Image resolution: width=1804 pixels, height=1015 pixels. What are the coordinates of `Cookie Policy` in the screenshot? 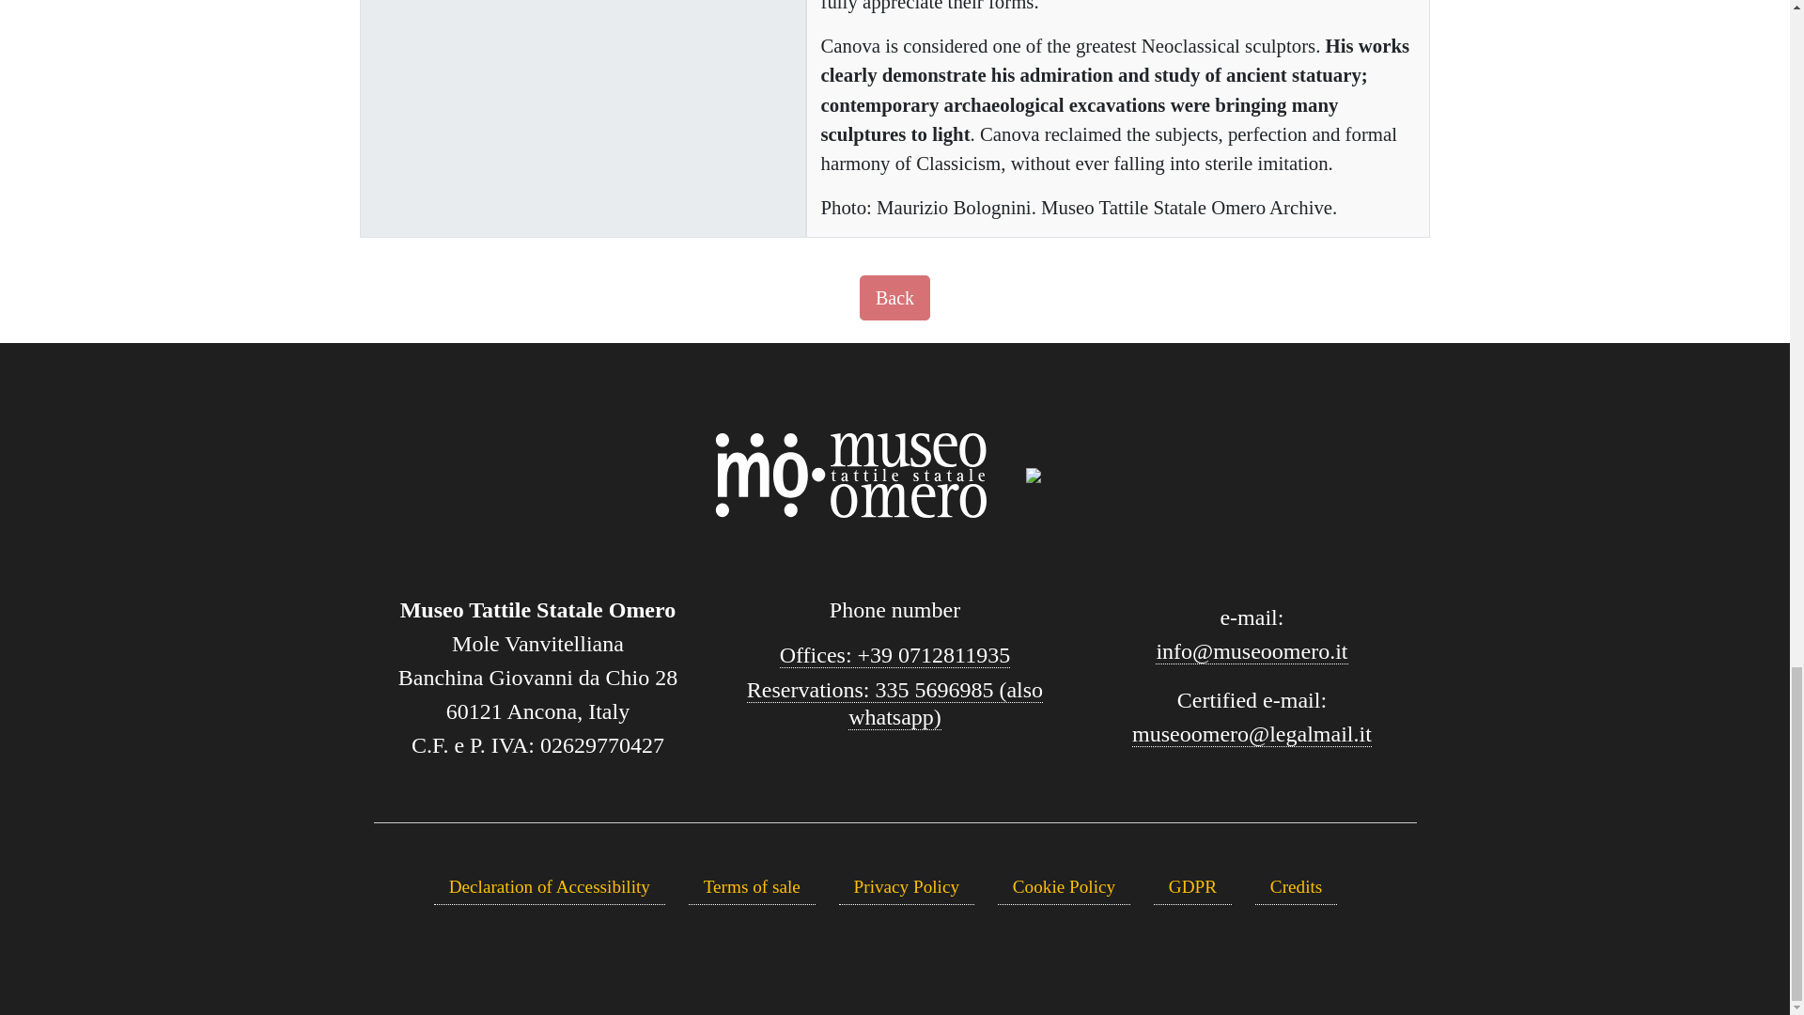 It's located at (1064, 887).